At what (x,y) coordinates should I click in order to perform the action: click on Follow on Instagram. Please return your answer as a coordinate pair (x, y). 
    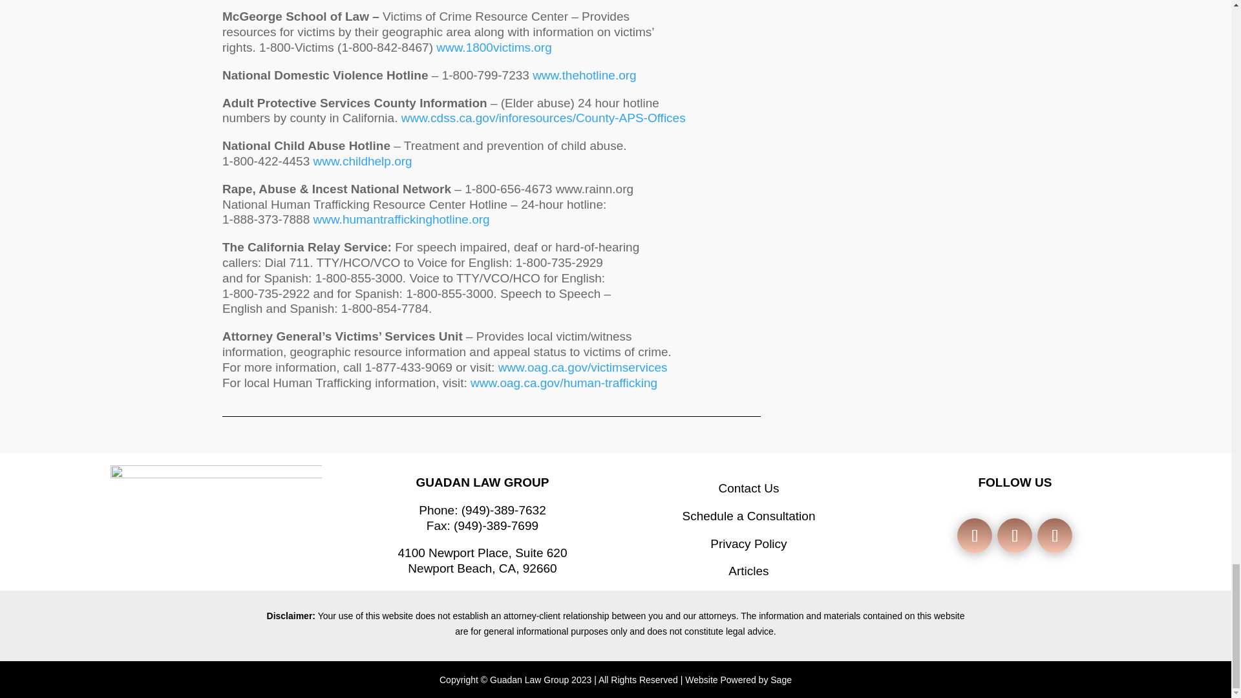
    Looking at the image, I should click on (1015, 536).